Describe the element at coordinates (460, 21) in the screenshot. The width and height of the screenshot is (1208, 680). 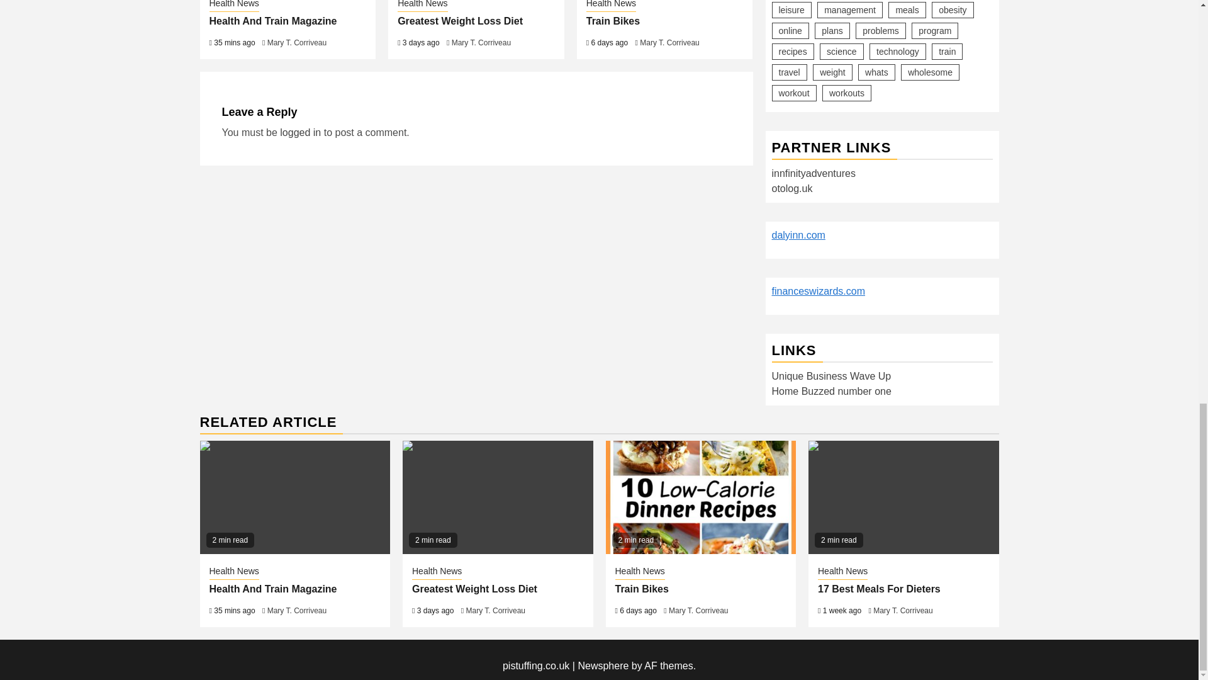
I see `Greatest Weight Loss Diet` at that location.